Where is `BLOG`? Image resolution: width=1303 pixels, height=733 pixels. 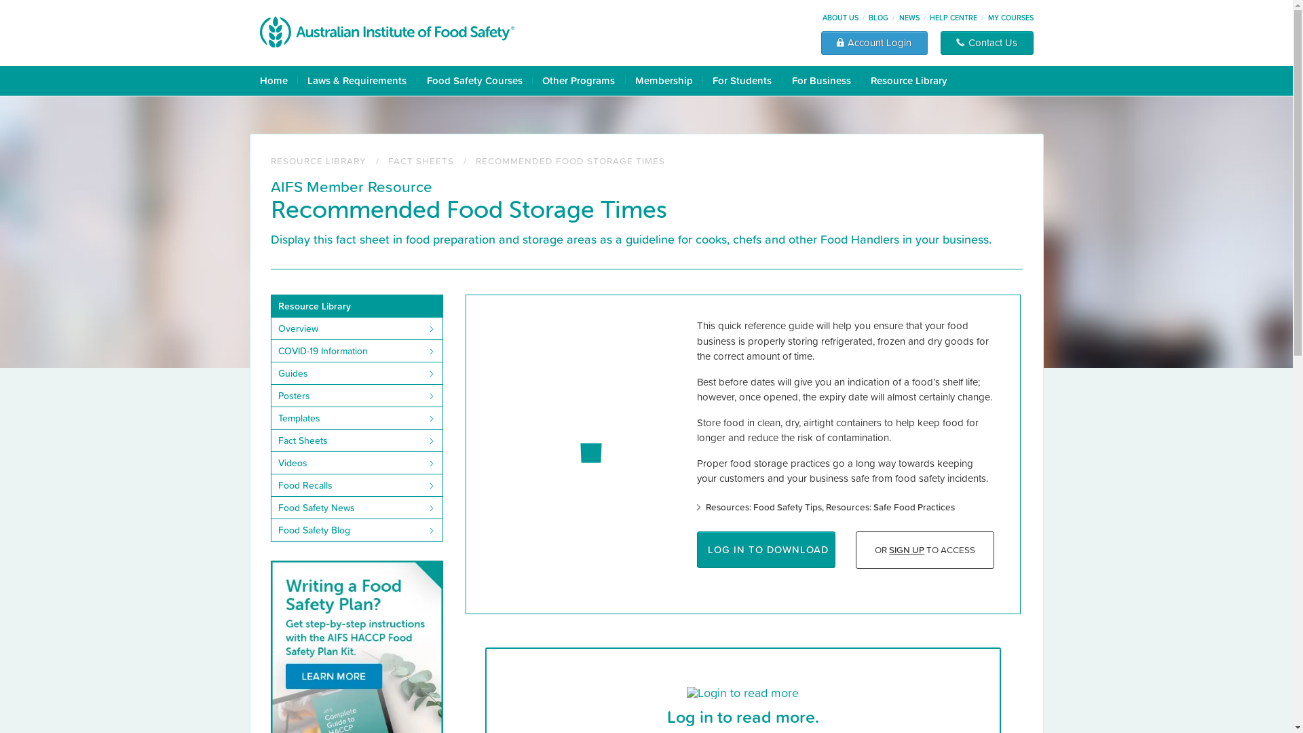 BLOG is located at coordinates (878, 18).